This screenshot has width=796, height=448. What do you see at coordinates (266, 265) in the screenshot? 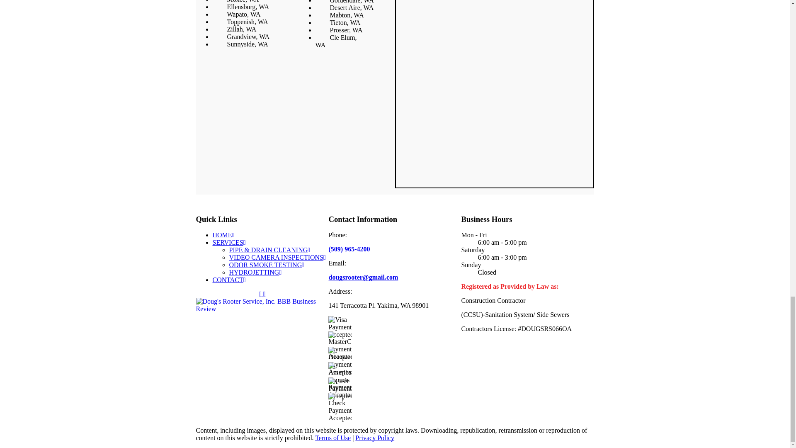
I see `ODOR SMOKE TESTING` at bounding box center [266, 265].